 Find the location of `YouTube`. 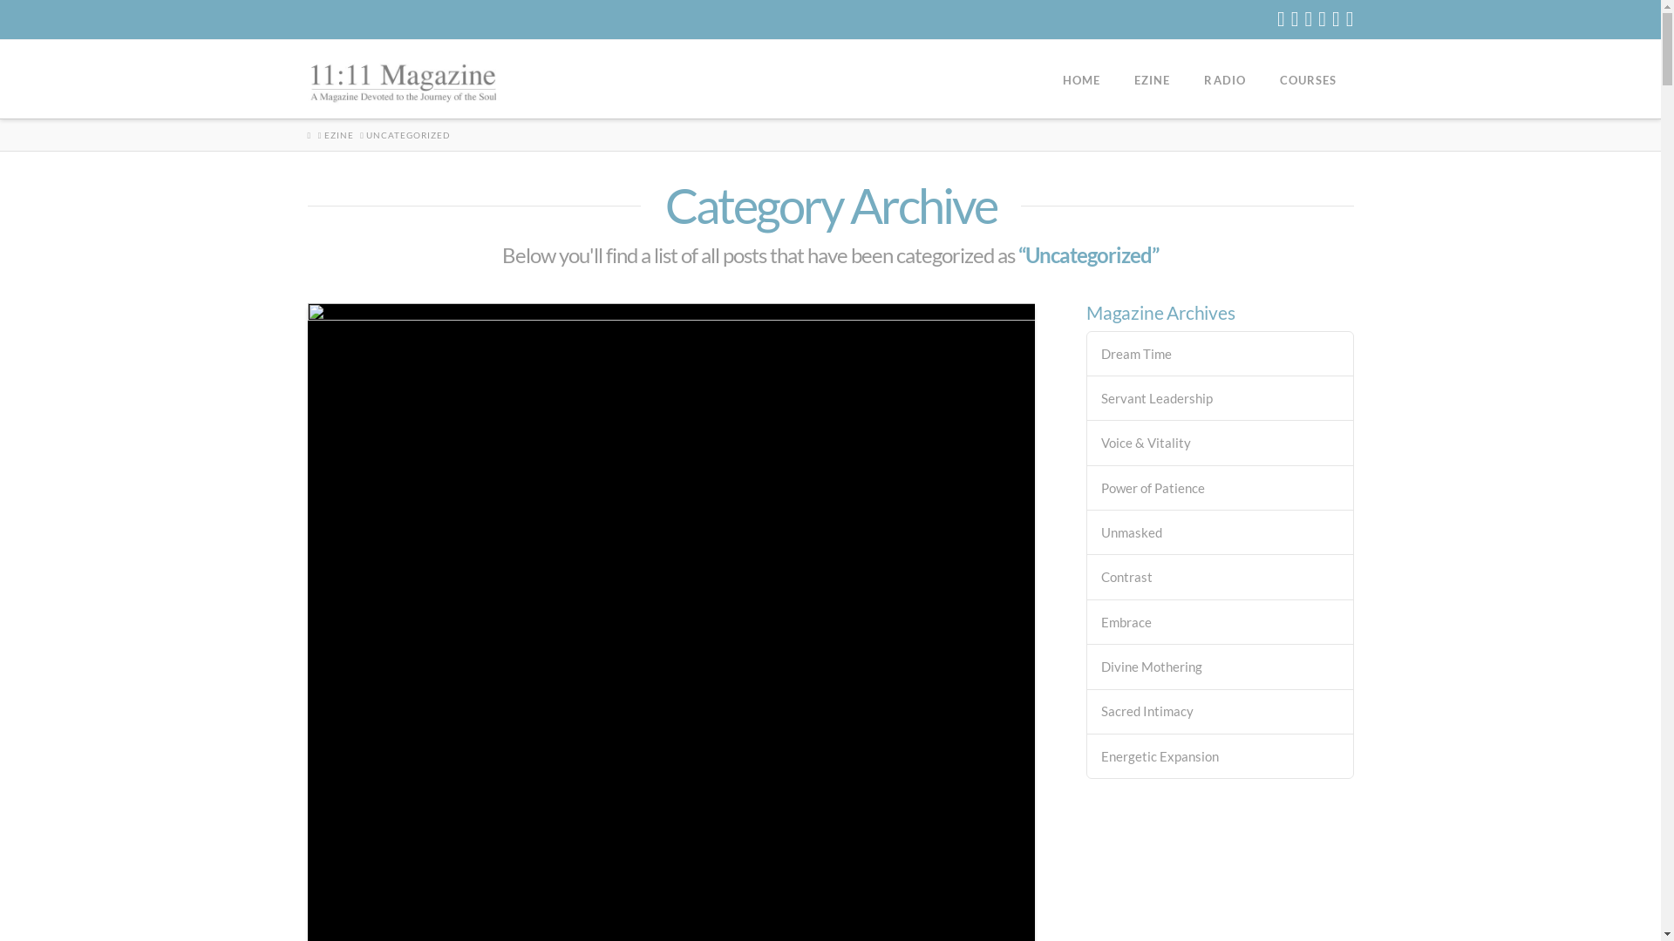

YouTube is located at coordinates (1322, 19).